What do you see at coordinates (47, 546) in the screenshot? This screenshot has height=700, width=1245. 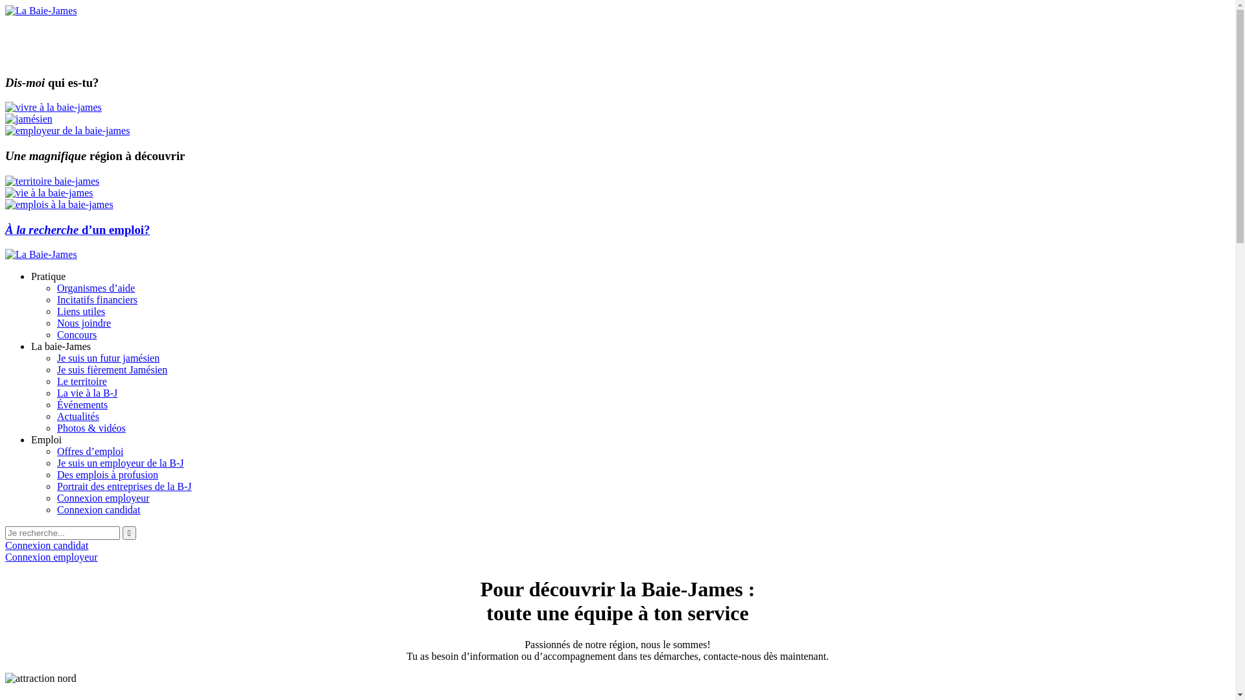 I see `Connexion candidat` at bounding box center [47, 546].